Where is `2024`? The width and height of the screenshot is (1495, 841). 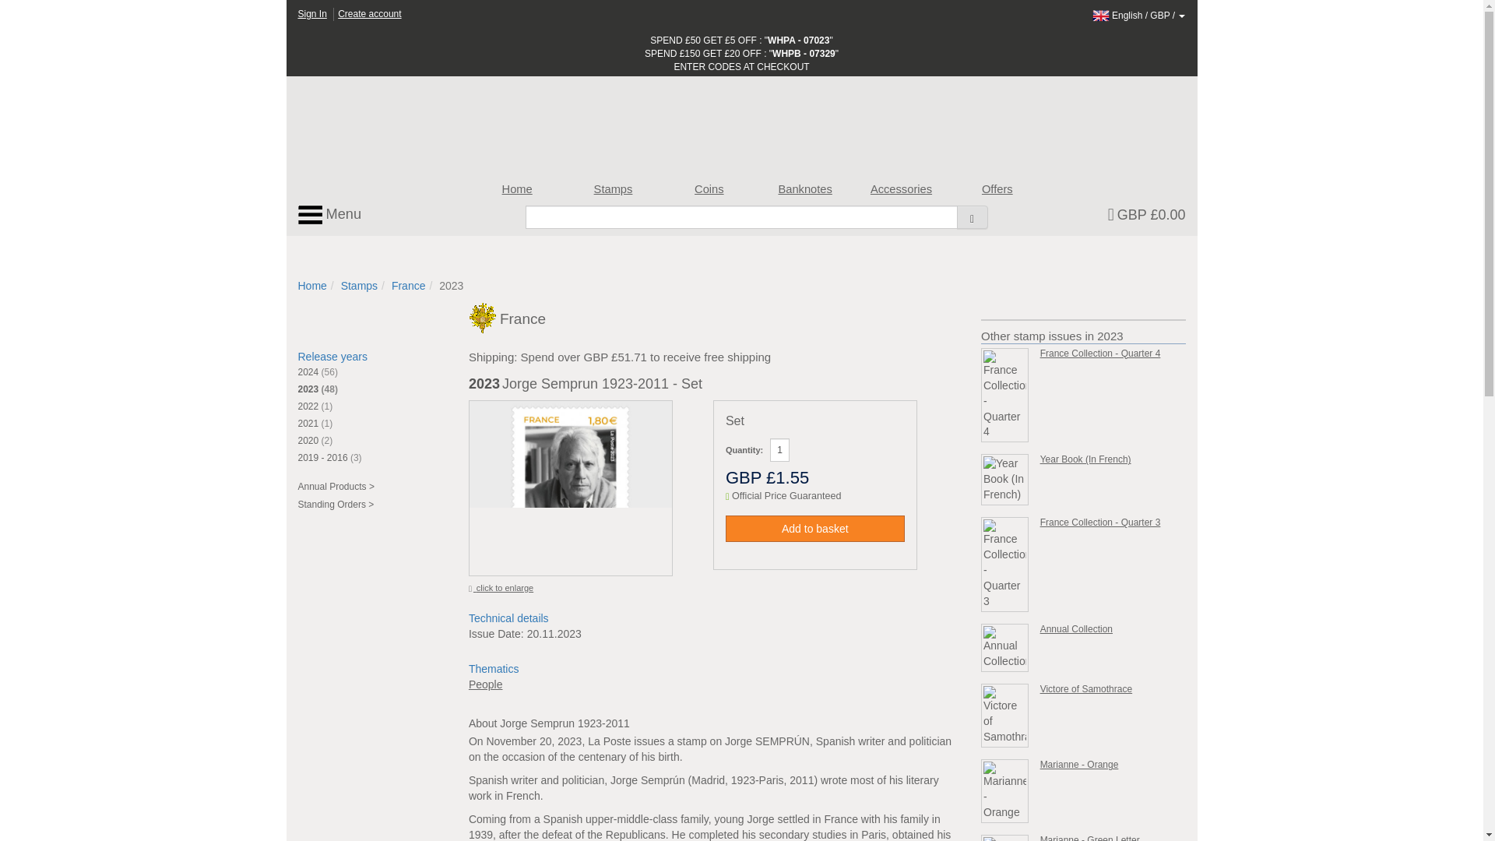
2024 is located at coordinates (367, 372).